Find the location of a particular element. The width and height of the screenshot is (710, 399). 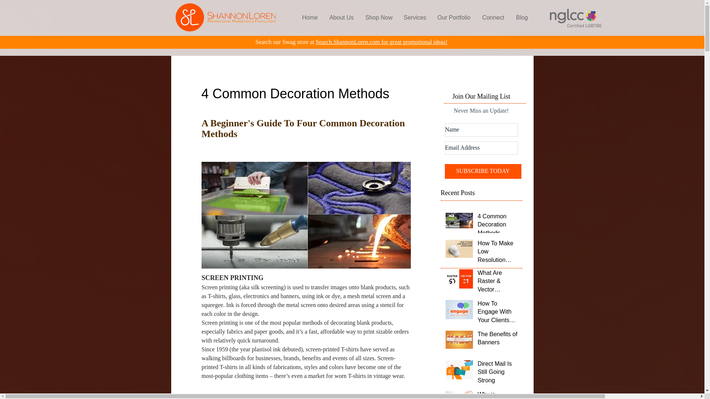

4 Common Decoration Methods is located at coordinates (498, 226).